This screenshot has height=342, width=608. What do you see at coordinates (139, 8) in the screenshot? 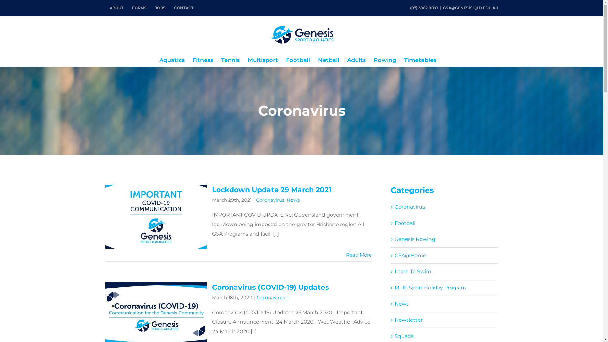
I see `FORMS` at bounding box center [139, 8].